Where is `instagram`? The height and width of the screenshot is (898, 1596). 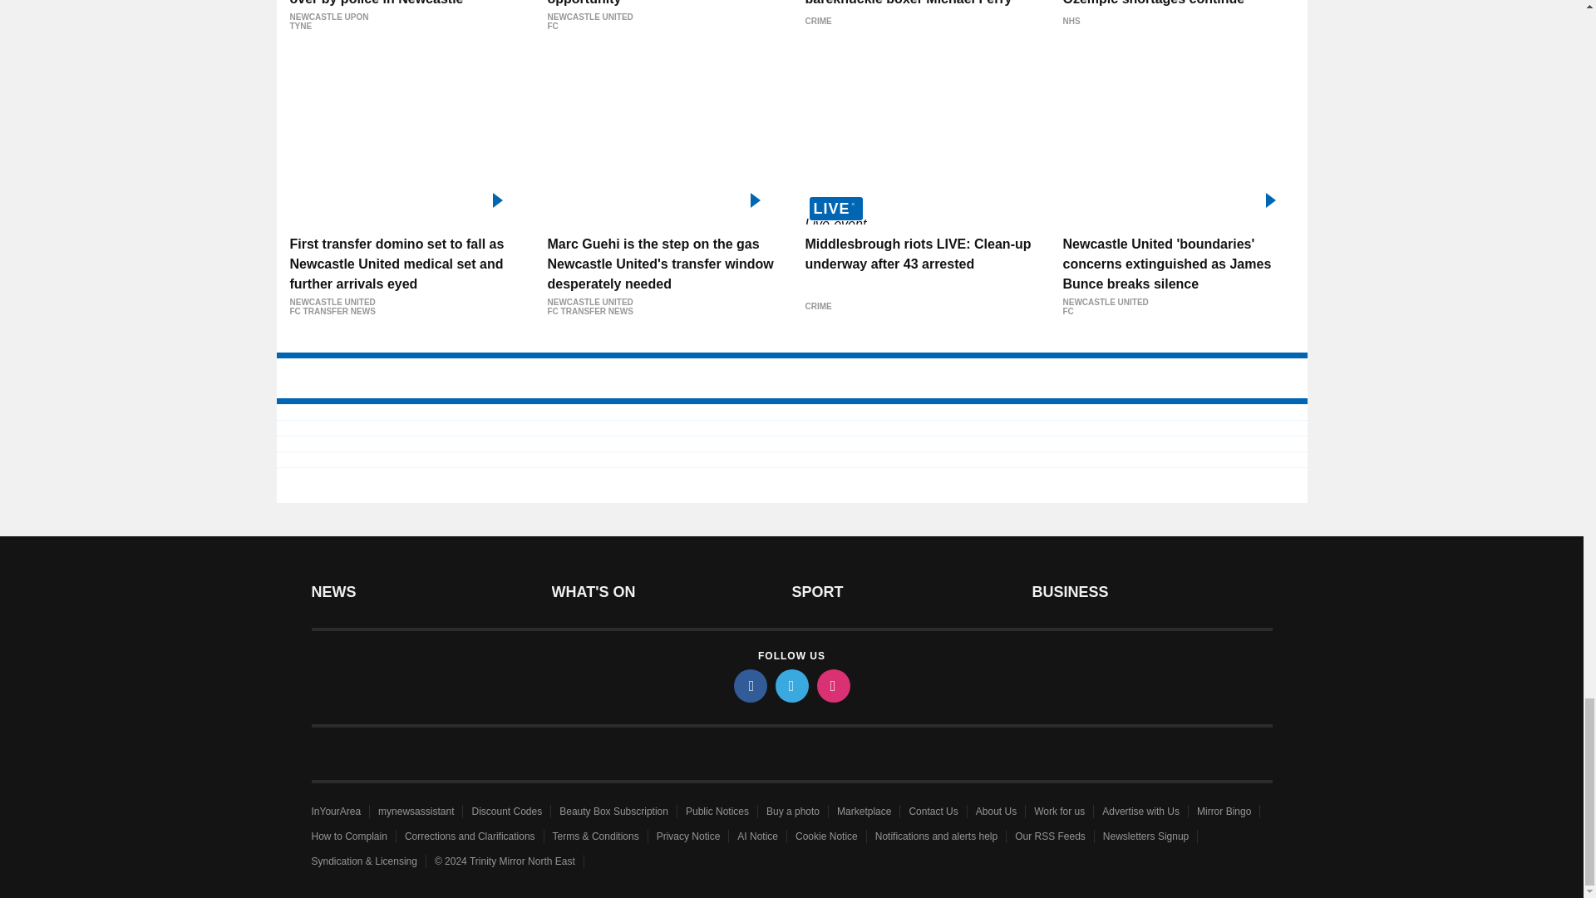 instagram is located at coordinates (832, 685).